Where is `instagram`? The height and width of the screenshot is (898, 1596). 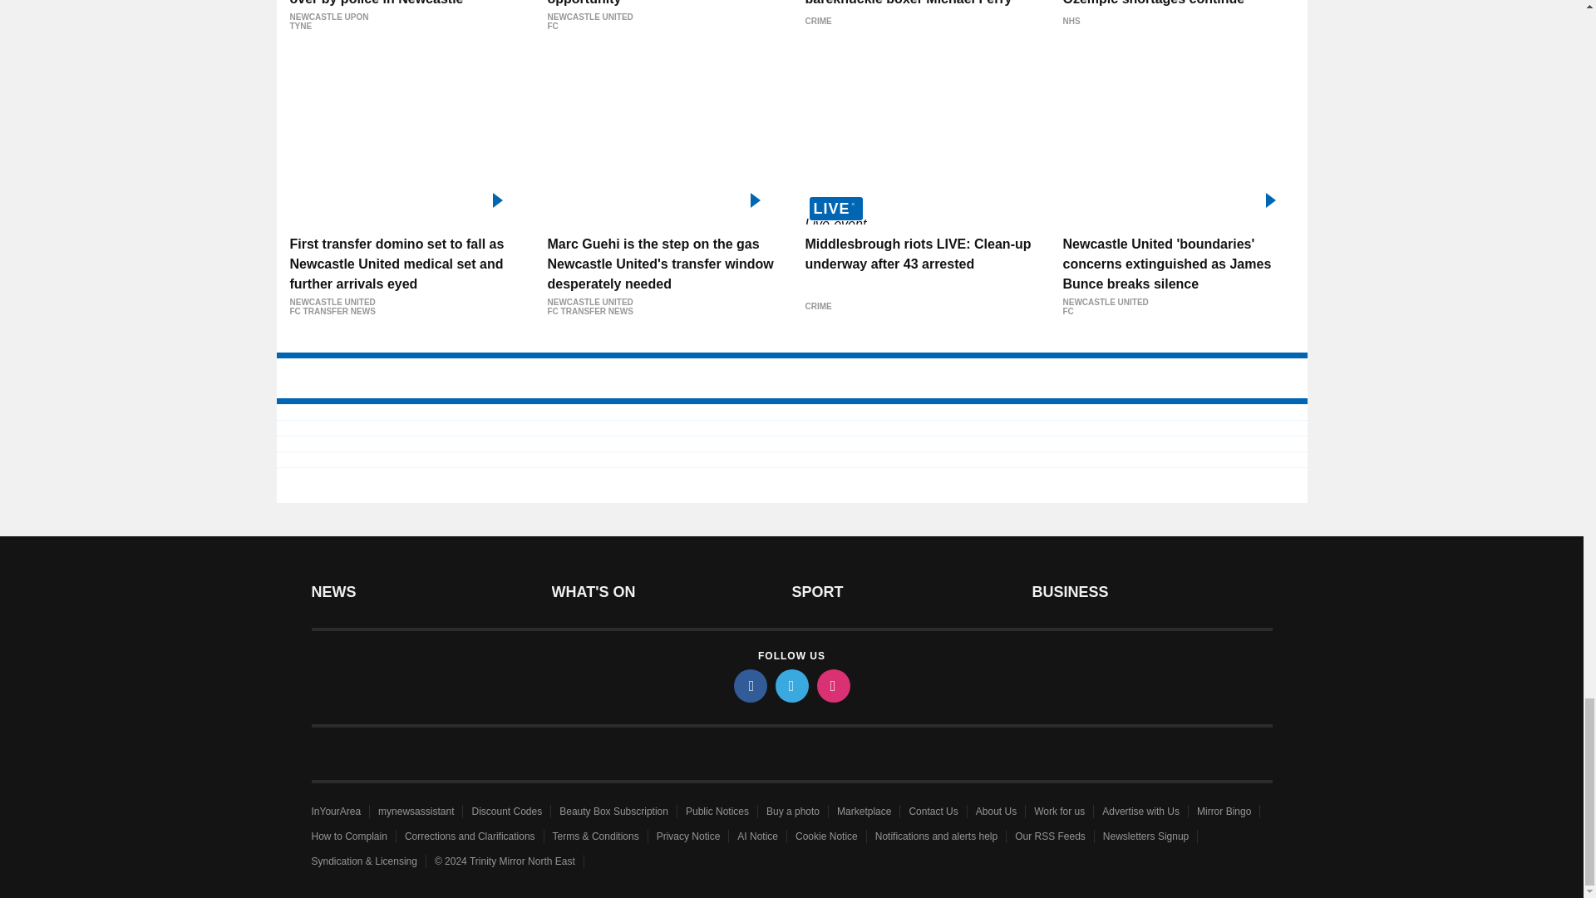 instagram is located at coordinates (832, 685).